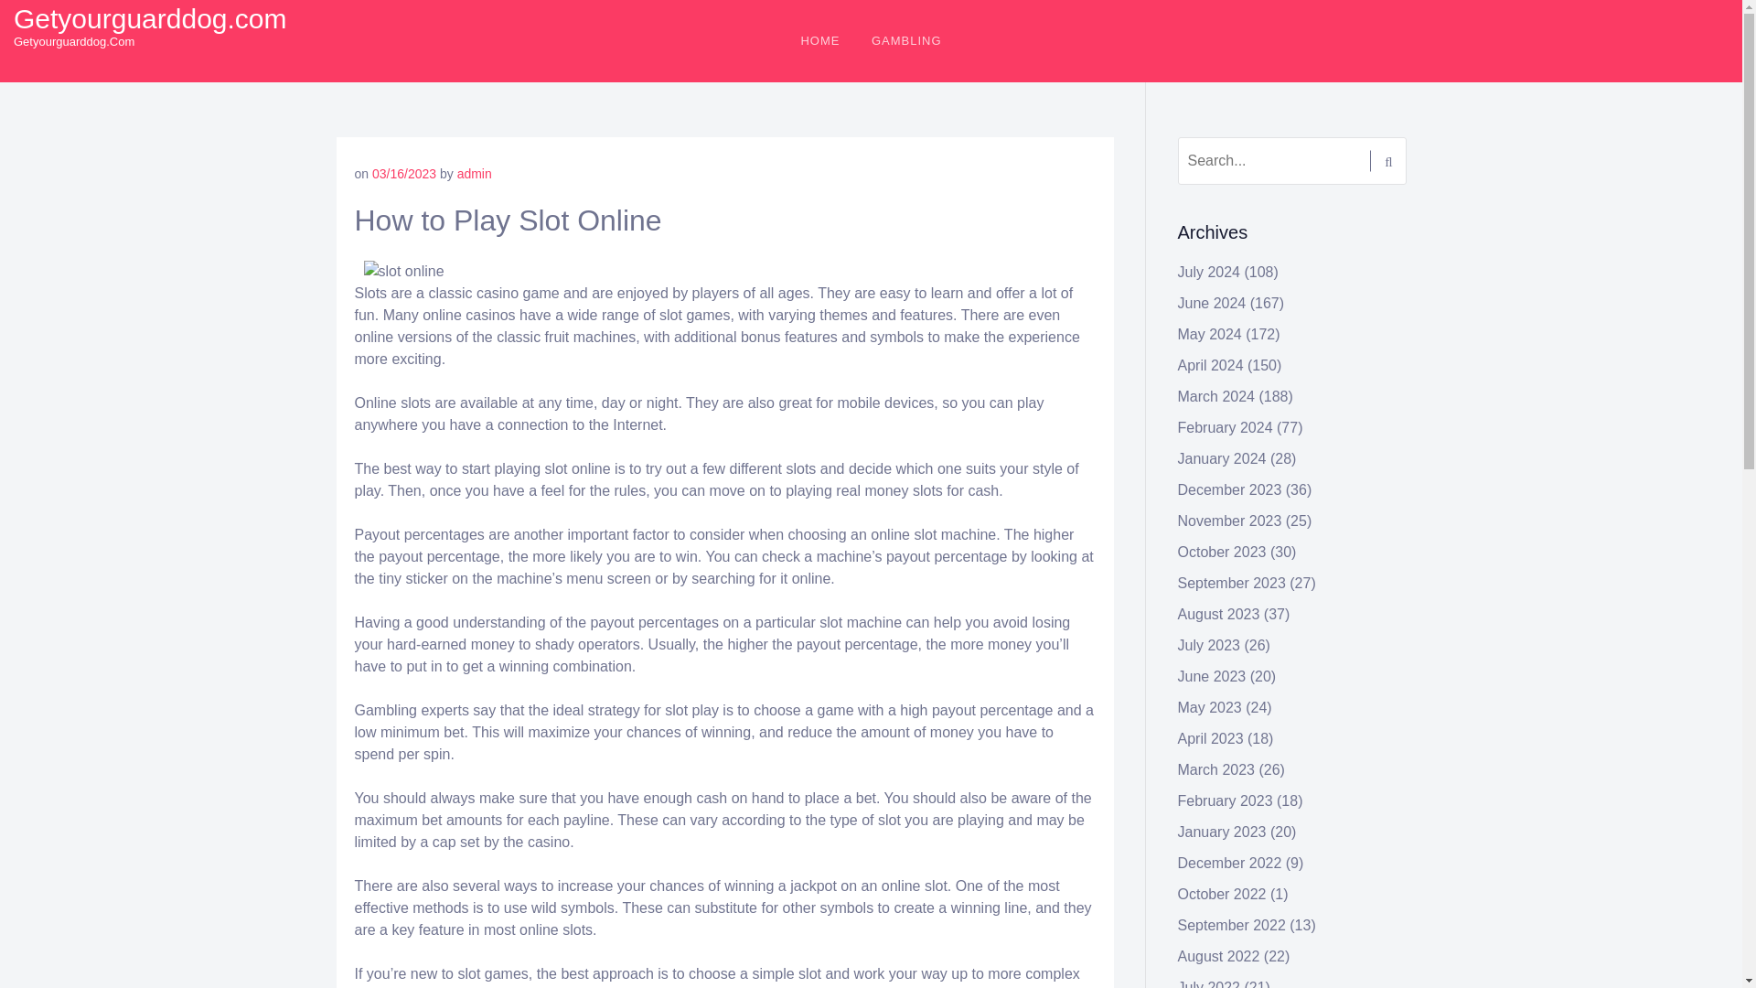  Describe the element at coordinates (1211, 739) in the screenshot. I see `April 2023` at that location.